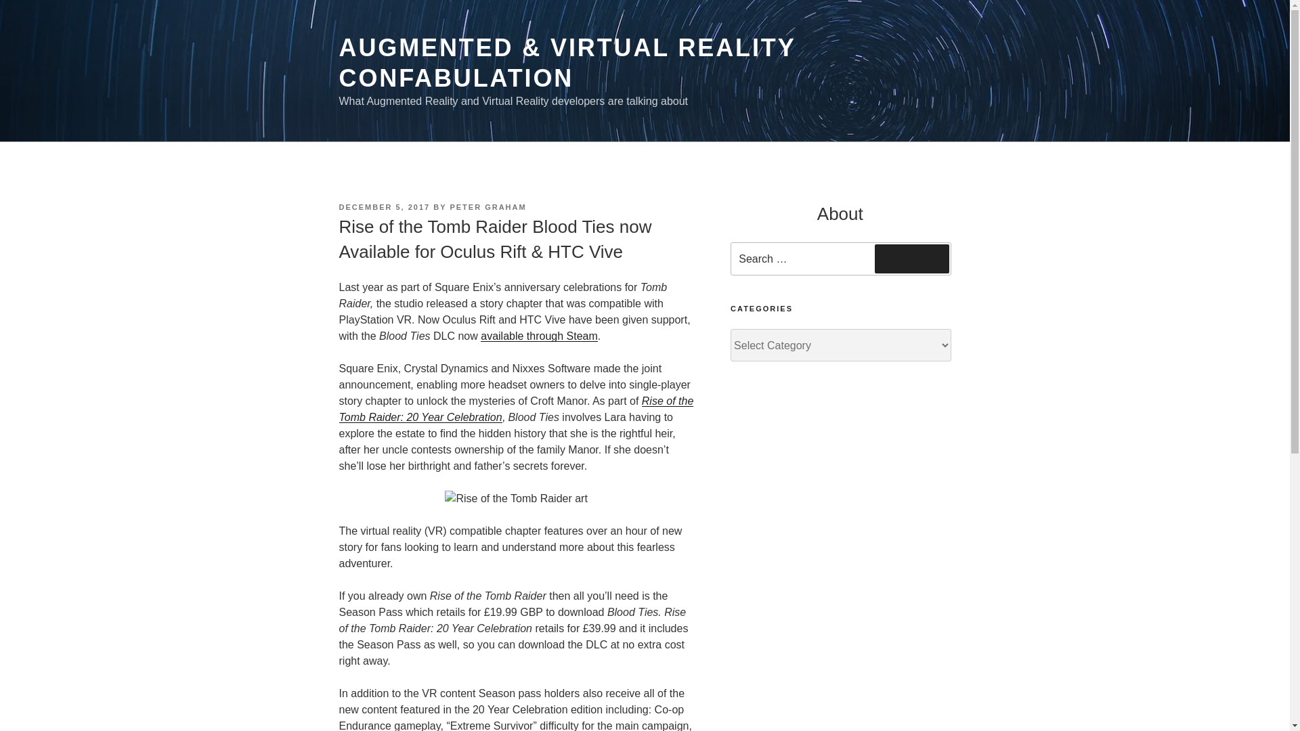 Image resolution: width=1300 pixels, height=731 pixels. Describe the element at coordinates (515, 409) in the screenshot. I see `Rise of the Tomb Raider: 20 Year Celebration` at that location.